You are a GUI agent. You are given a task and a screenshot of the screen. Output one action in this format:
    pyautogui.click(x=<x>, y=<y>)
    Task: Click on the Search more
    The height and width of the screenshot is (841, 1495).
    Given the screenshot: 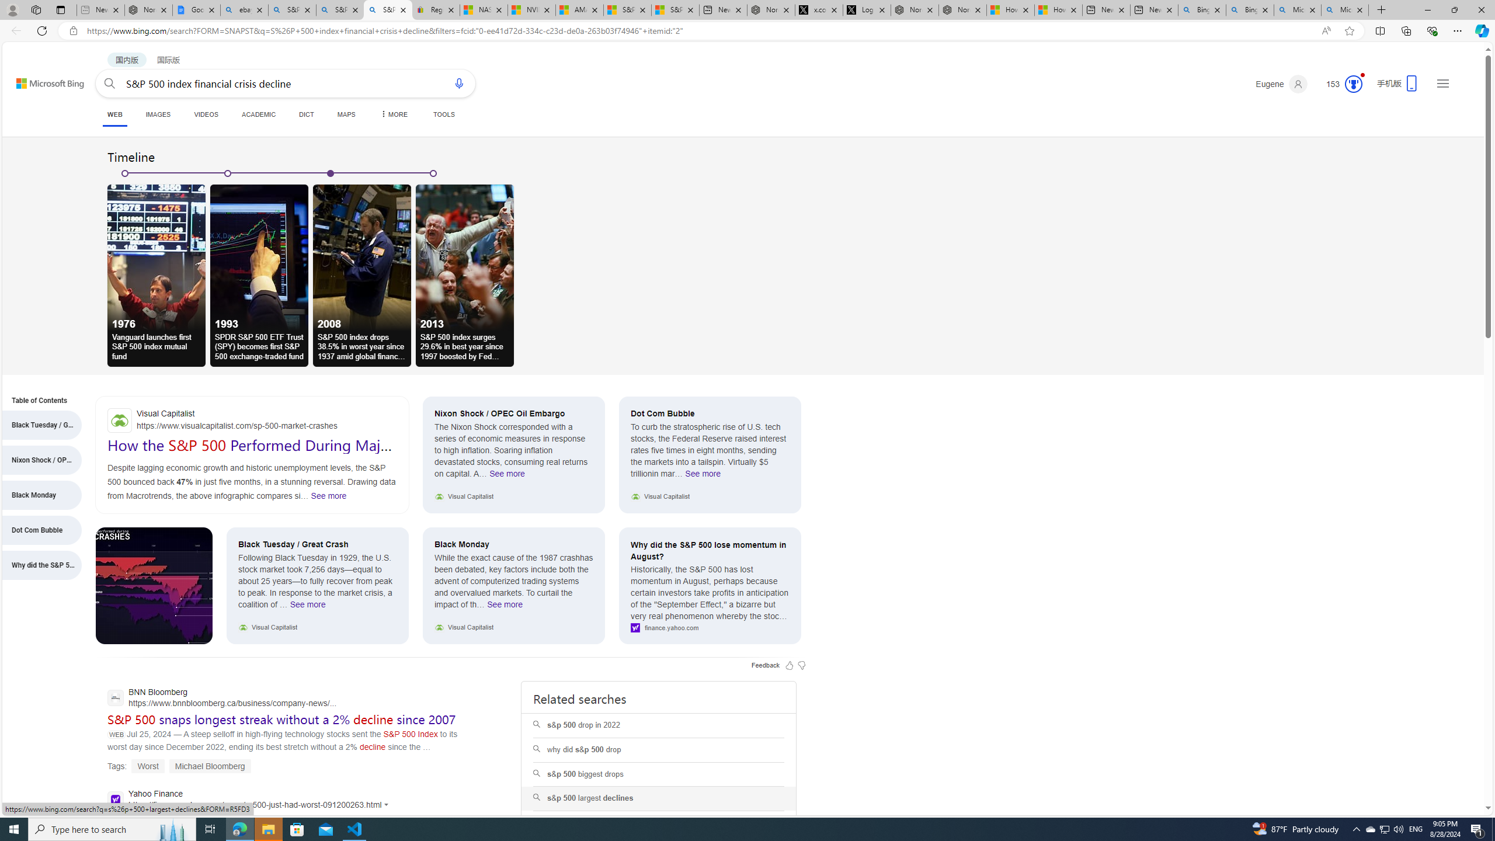 What is the action you would take?
    pyautogui.click(x=1462, y=773)
    